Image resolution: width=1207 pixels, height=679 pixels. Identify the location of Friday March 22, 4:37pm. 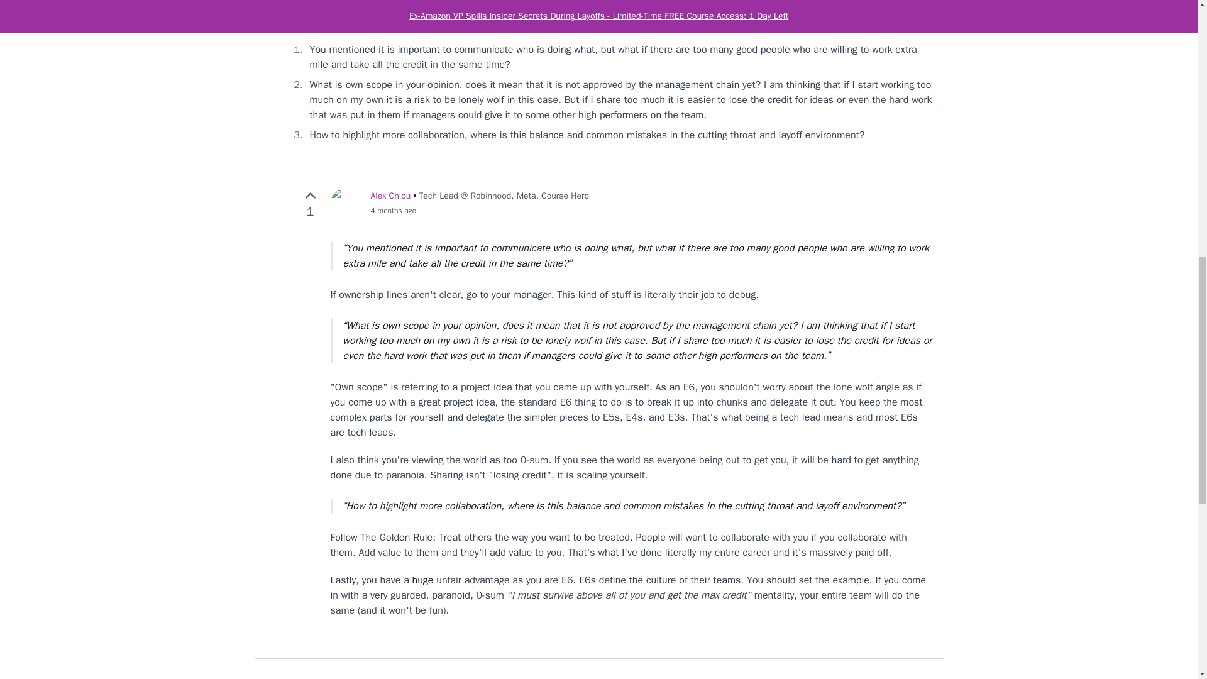
(480, 211).